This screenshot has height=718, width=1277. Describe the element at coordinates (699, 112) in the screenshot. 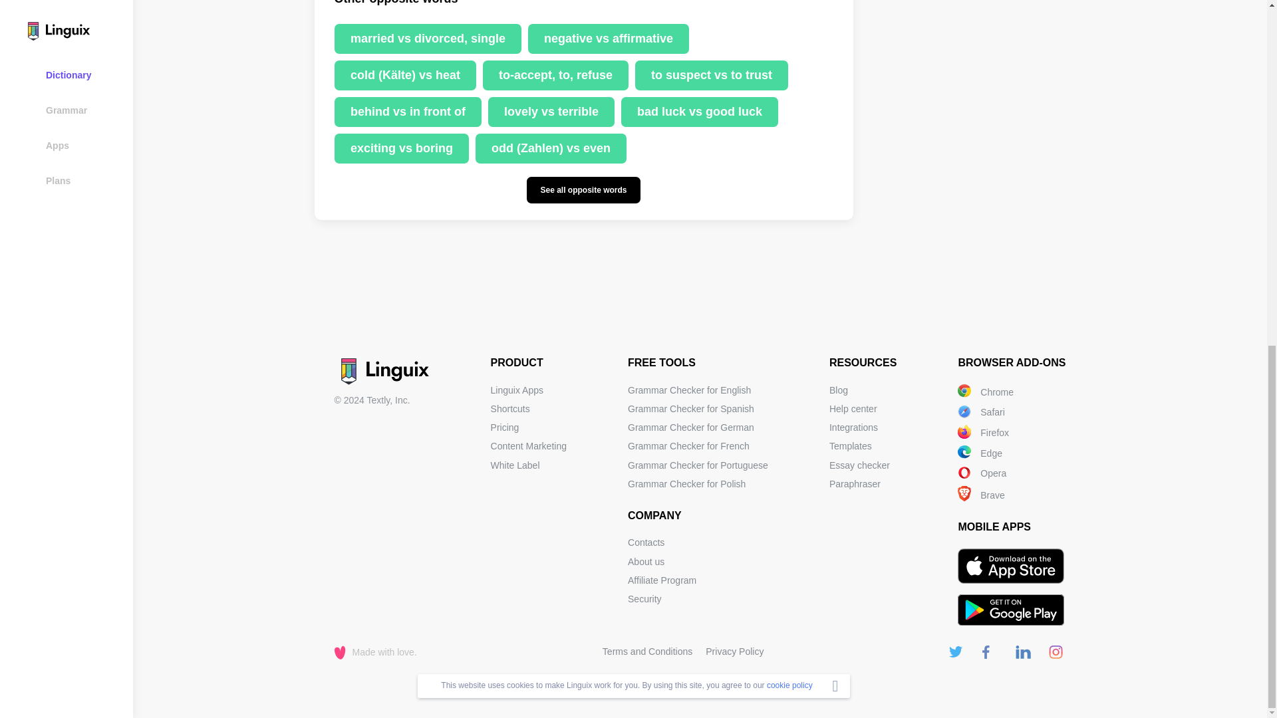

I see `bad luck vs good luck` at that location.